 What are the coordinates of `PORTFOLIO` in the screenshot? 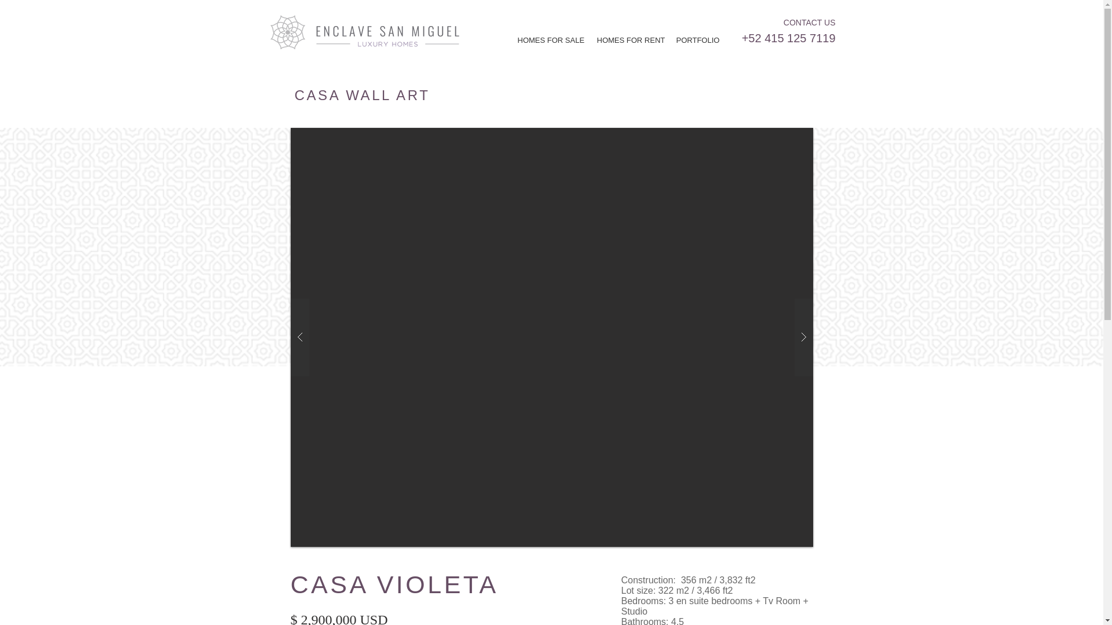 It's located at (696, 41).